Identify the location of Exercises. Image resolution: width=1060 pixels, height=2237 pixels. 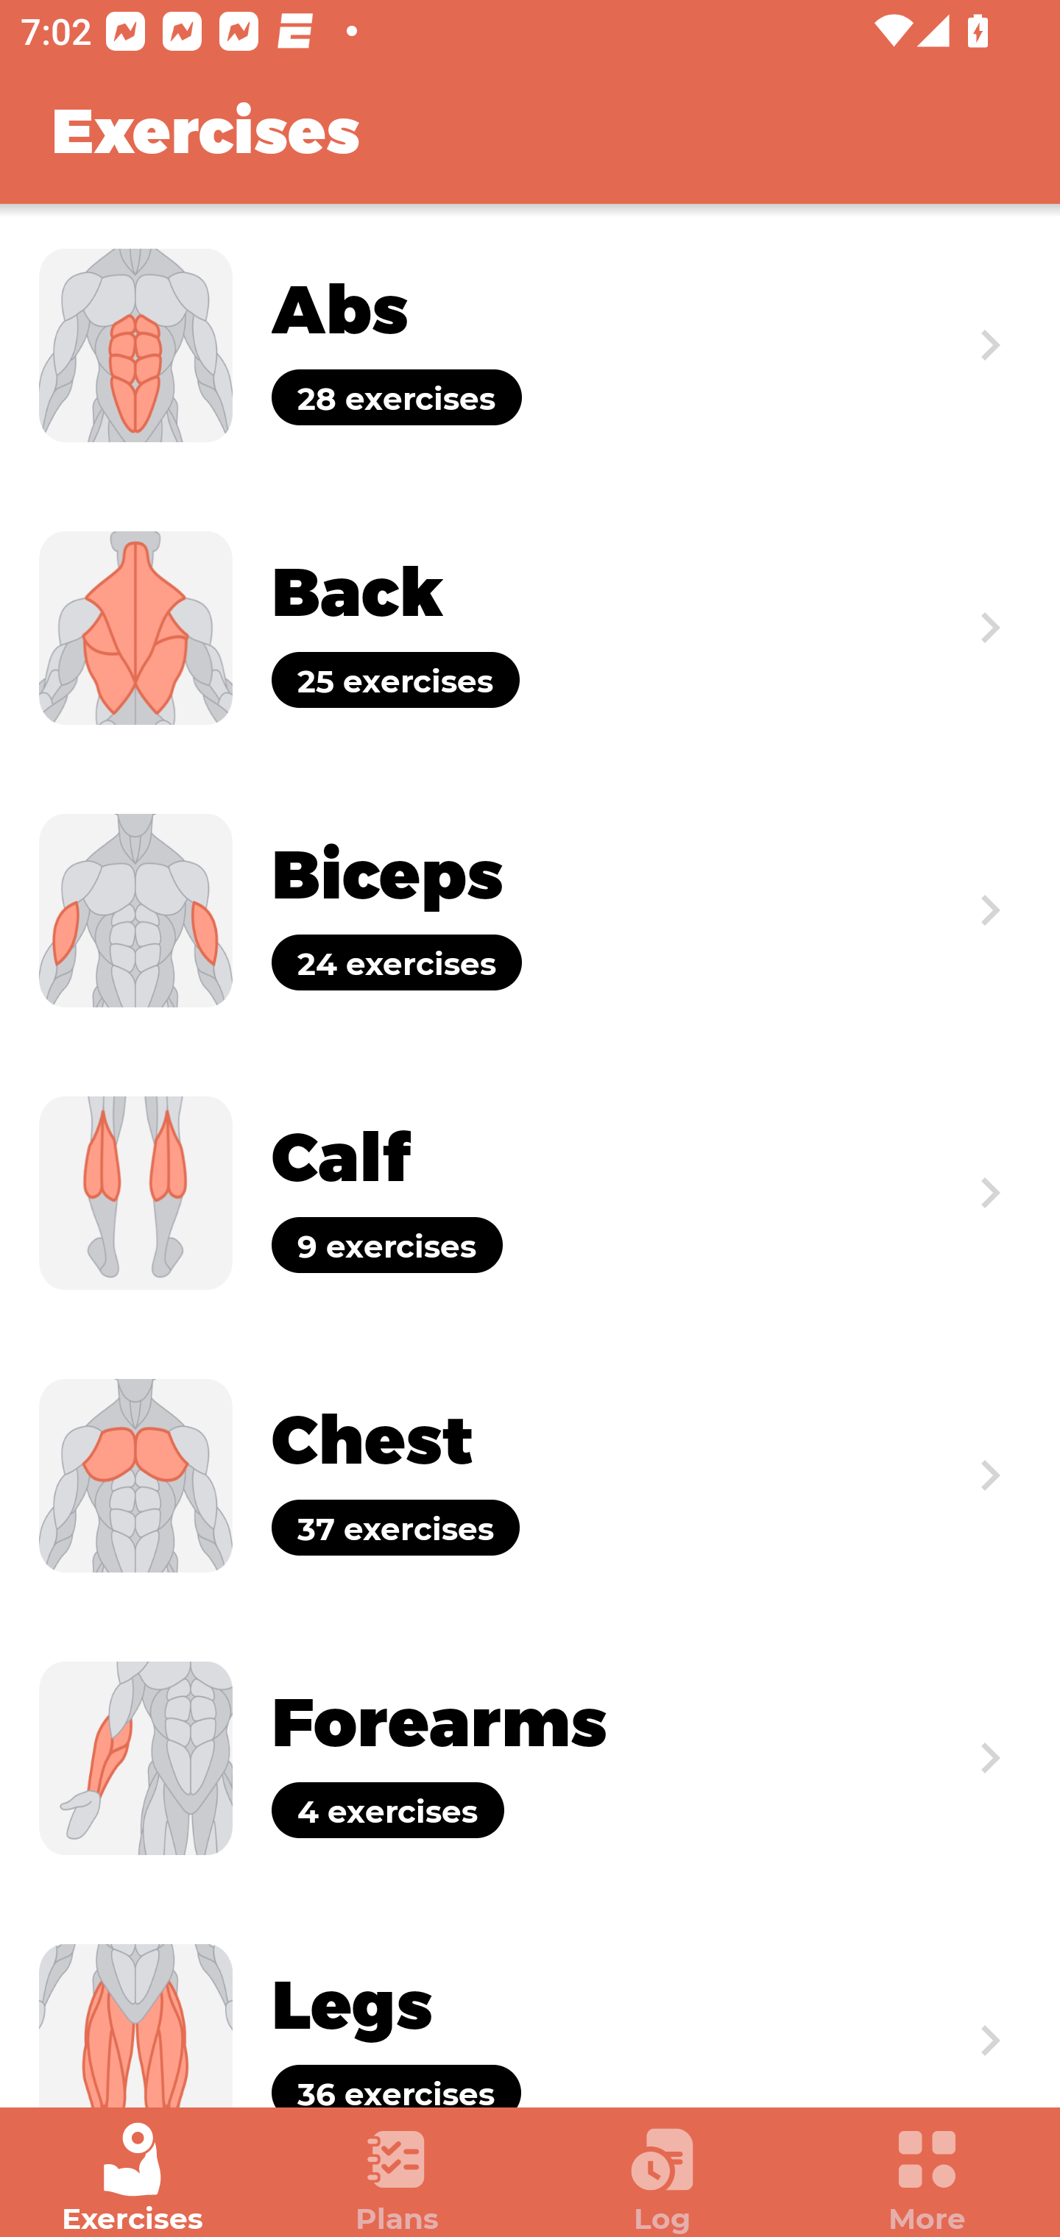
(132, 2178).